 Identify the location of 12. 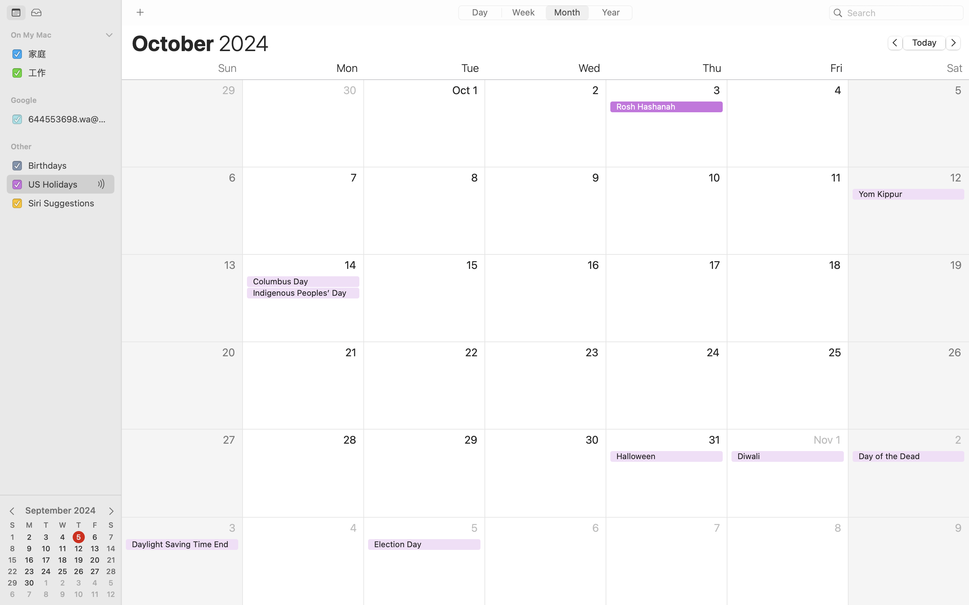
(79, 549).